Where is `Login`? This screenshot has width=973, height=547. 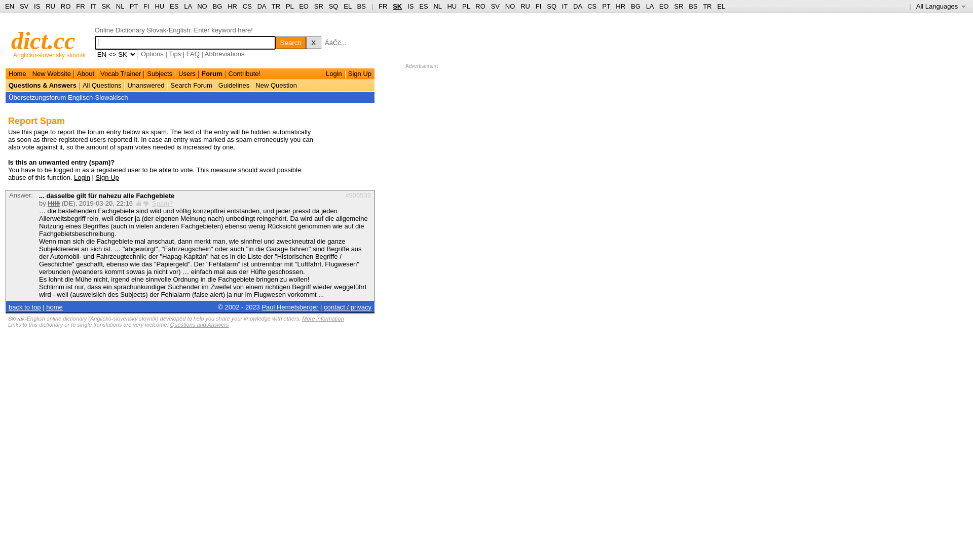
Login is located at coordinates (334, 74).